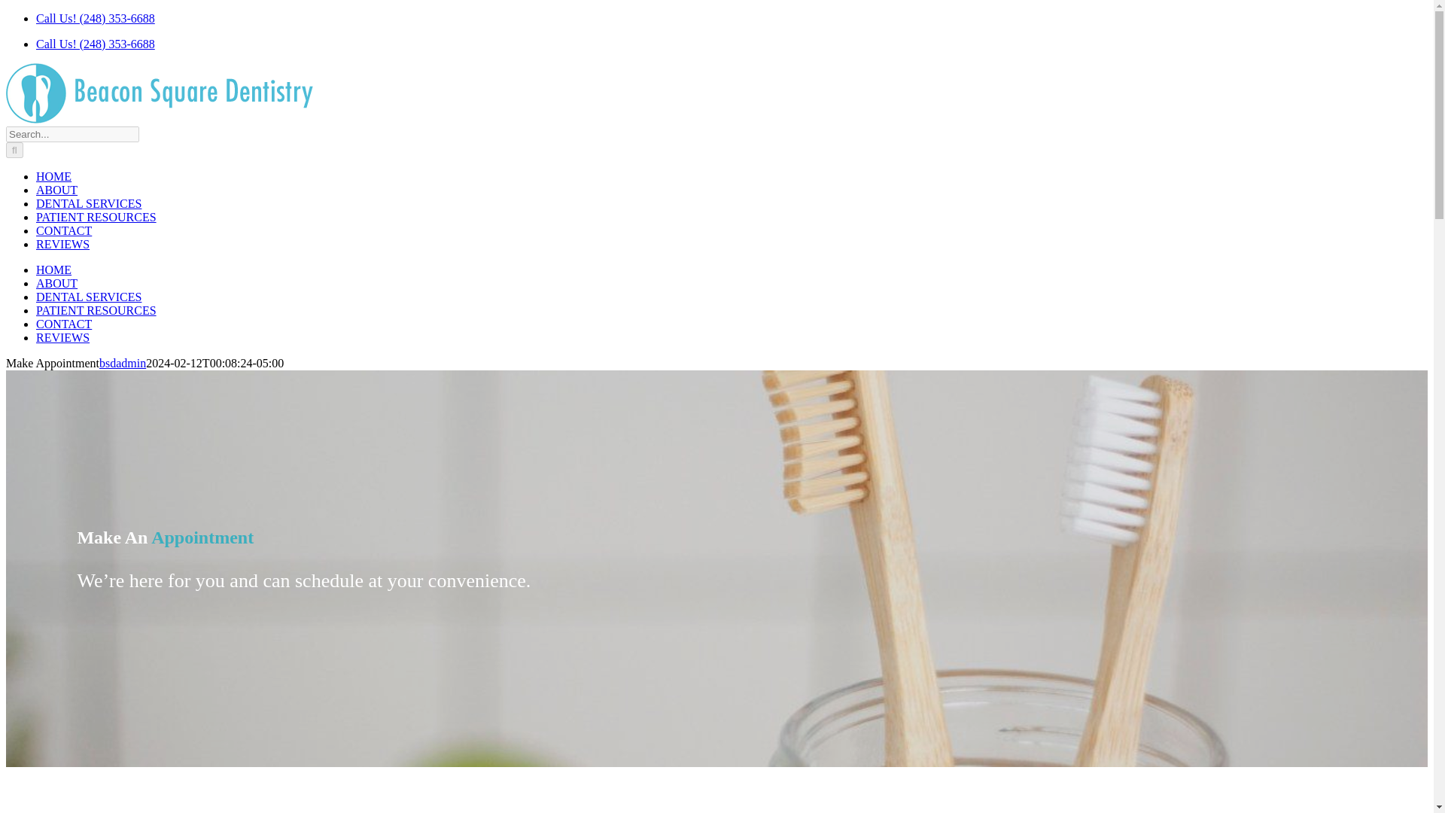 This screenshot has height=813, width=1445. What do you see at coordinates (53, 176) in the screenshot?
I see `HOME` at bounding box center [53, 176].